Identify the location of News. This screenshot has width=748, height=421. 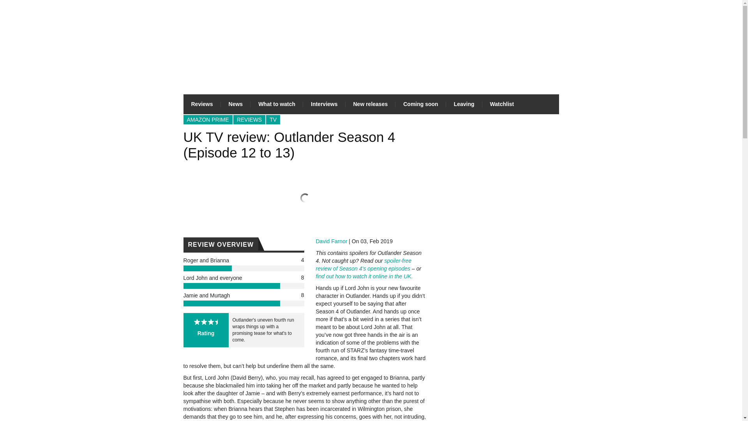
(235, 104).